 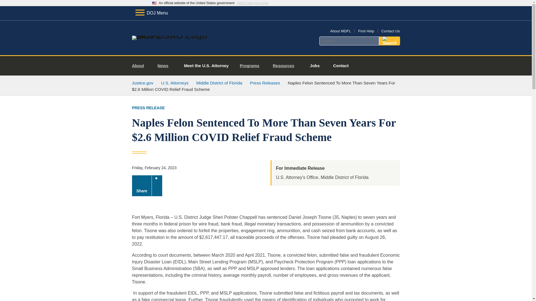 I want to click on Jobs, so click(x=315, y=66).